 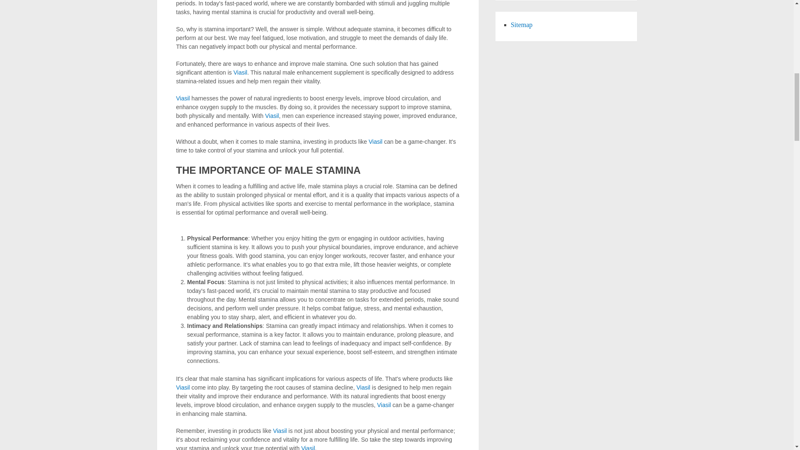 What do you see at coordinates (362, 387) in the screenshot?
I see `Viasil` at bounding box center [362, 387].